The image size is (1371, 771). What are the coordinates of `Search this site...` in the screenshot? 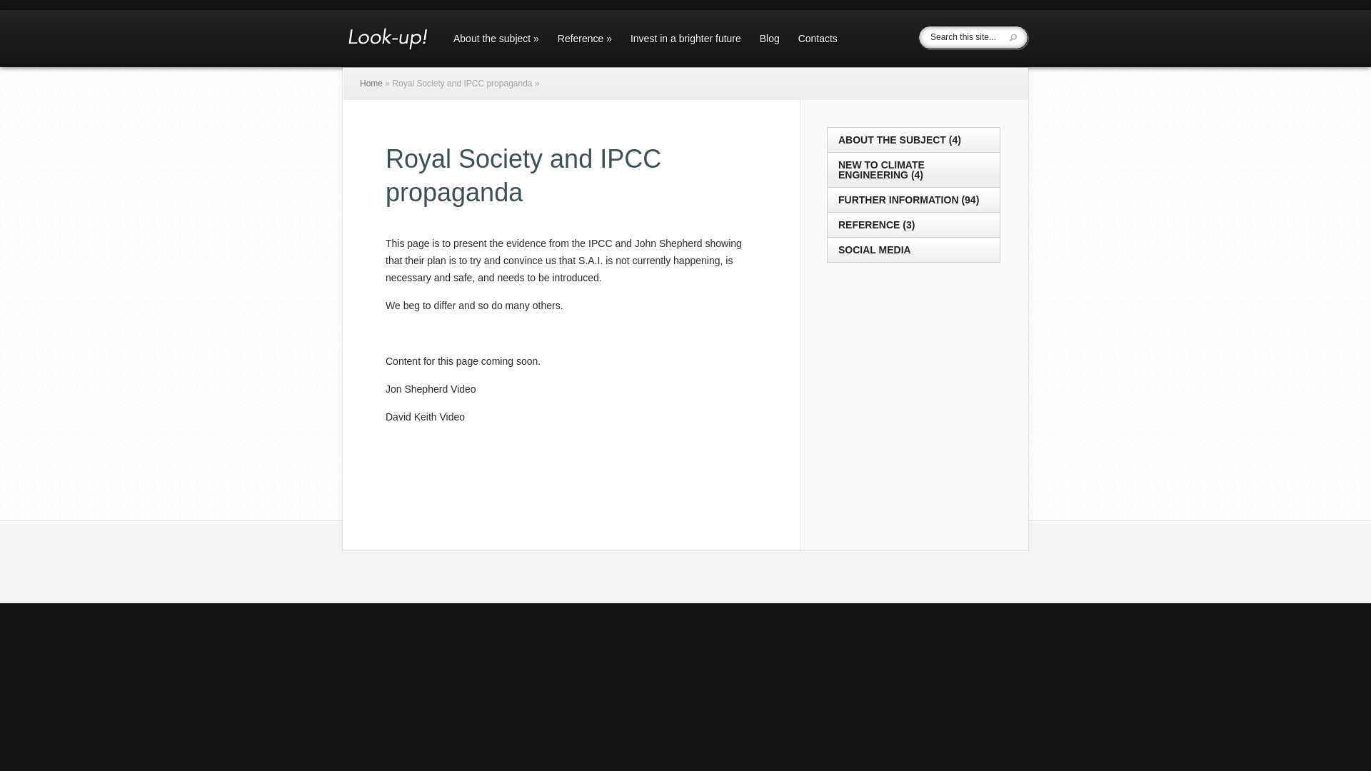 It's located at (970, 37).